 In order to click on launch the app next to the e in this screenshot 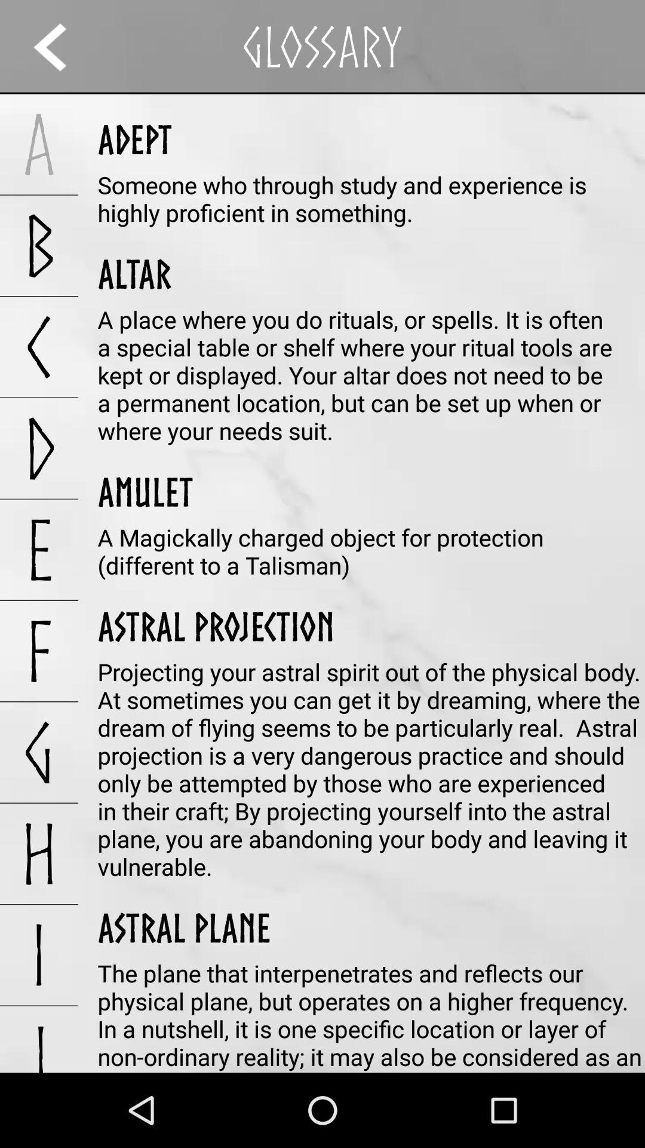, I will do `click(216, 626)`.